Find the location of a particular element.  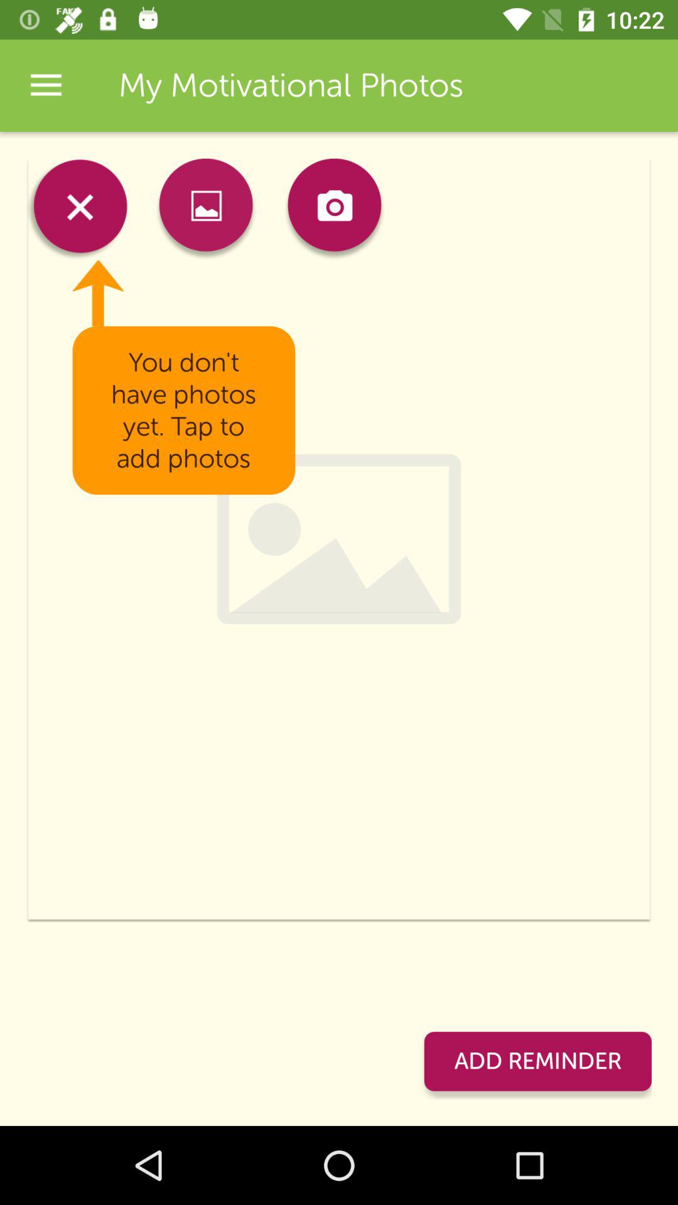

click item above the you don t item is located at coordinates (206, 208).